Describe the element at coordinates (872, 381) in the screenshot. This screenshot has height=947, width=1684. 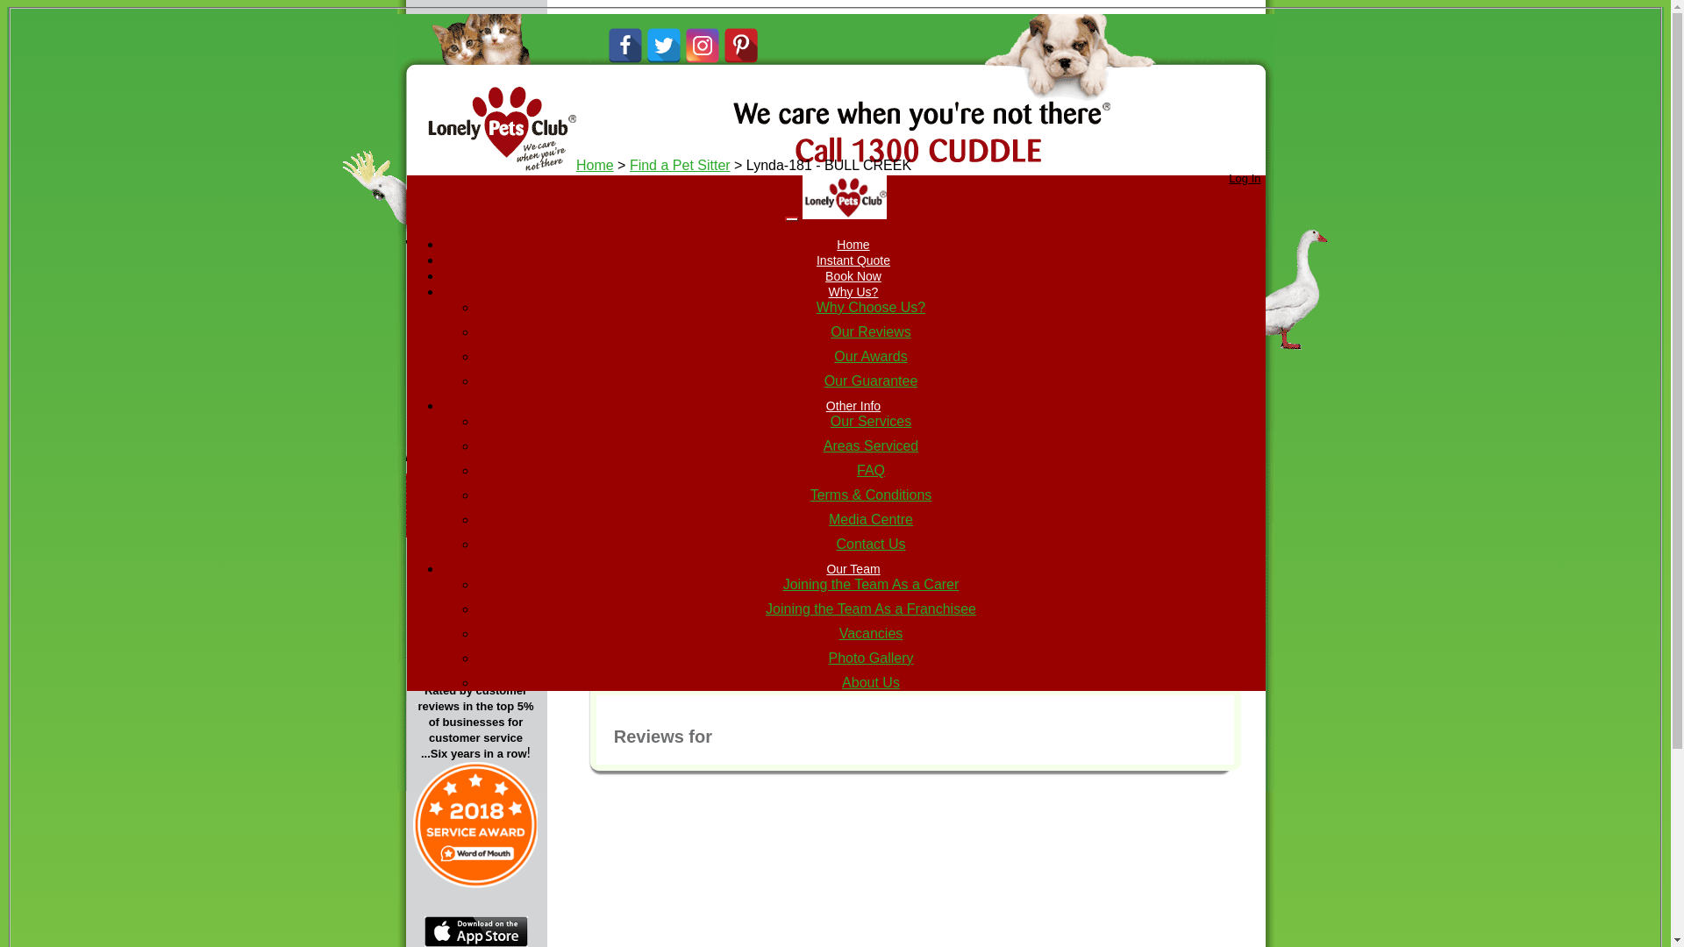
I see `Our Guarantee` at that location.